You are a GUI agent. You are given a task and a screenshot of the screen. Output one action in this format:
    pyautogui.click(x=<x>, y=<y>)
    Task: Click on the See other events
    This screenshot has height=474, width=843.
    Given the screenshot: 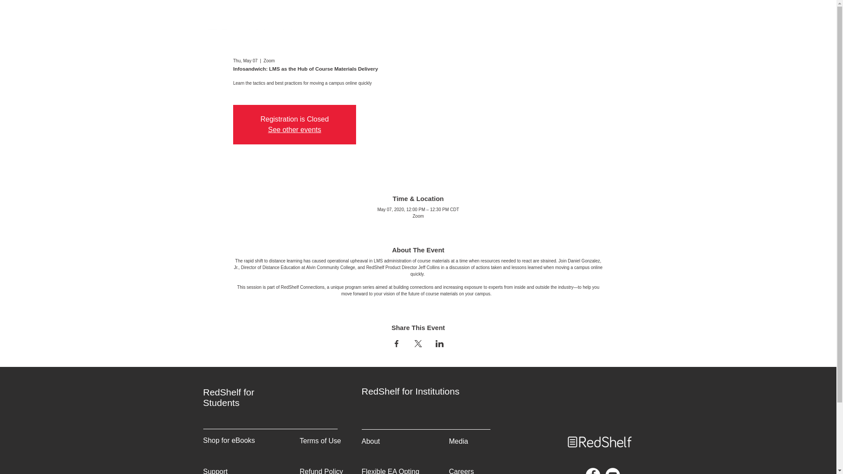 What is the action you would take?
    pyautogui.click(x=294, y=129)
    